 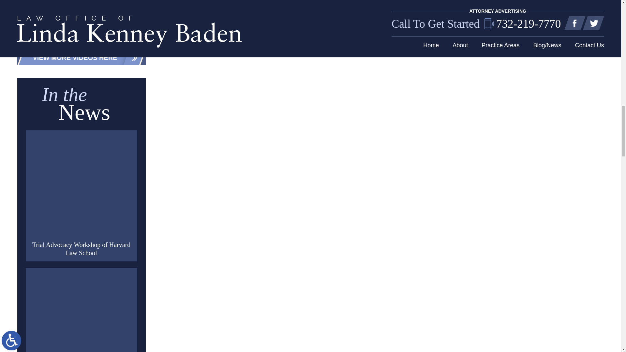 What do you see at coordinates (101, 36) in the screenshot?
I see `next` at bounding box center [101, 36].